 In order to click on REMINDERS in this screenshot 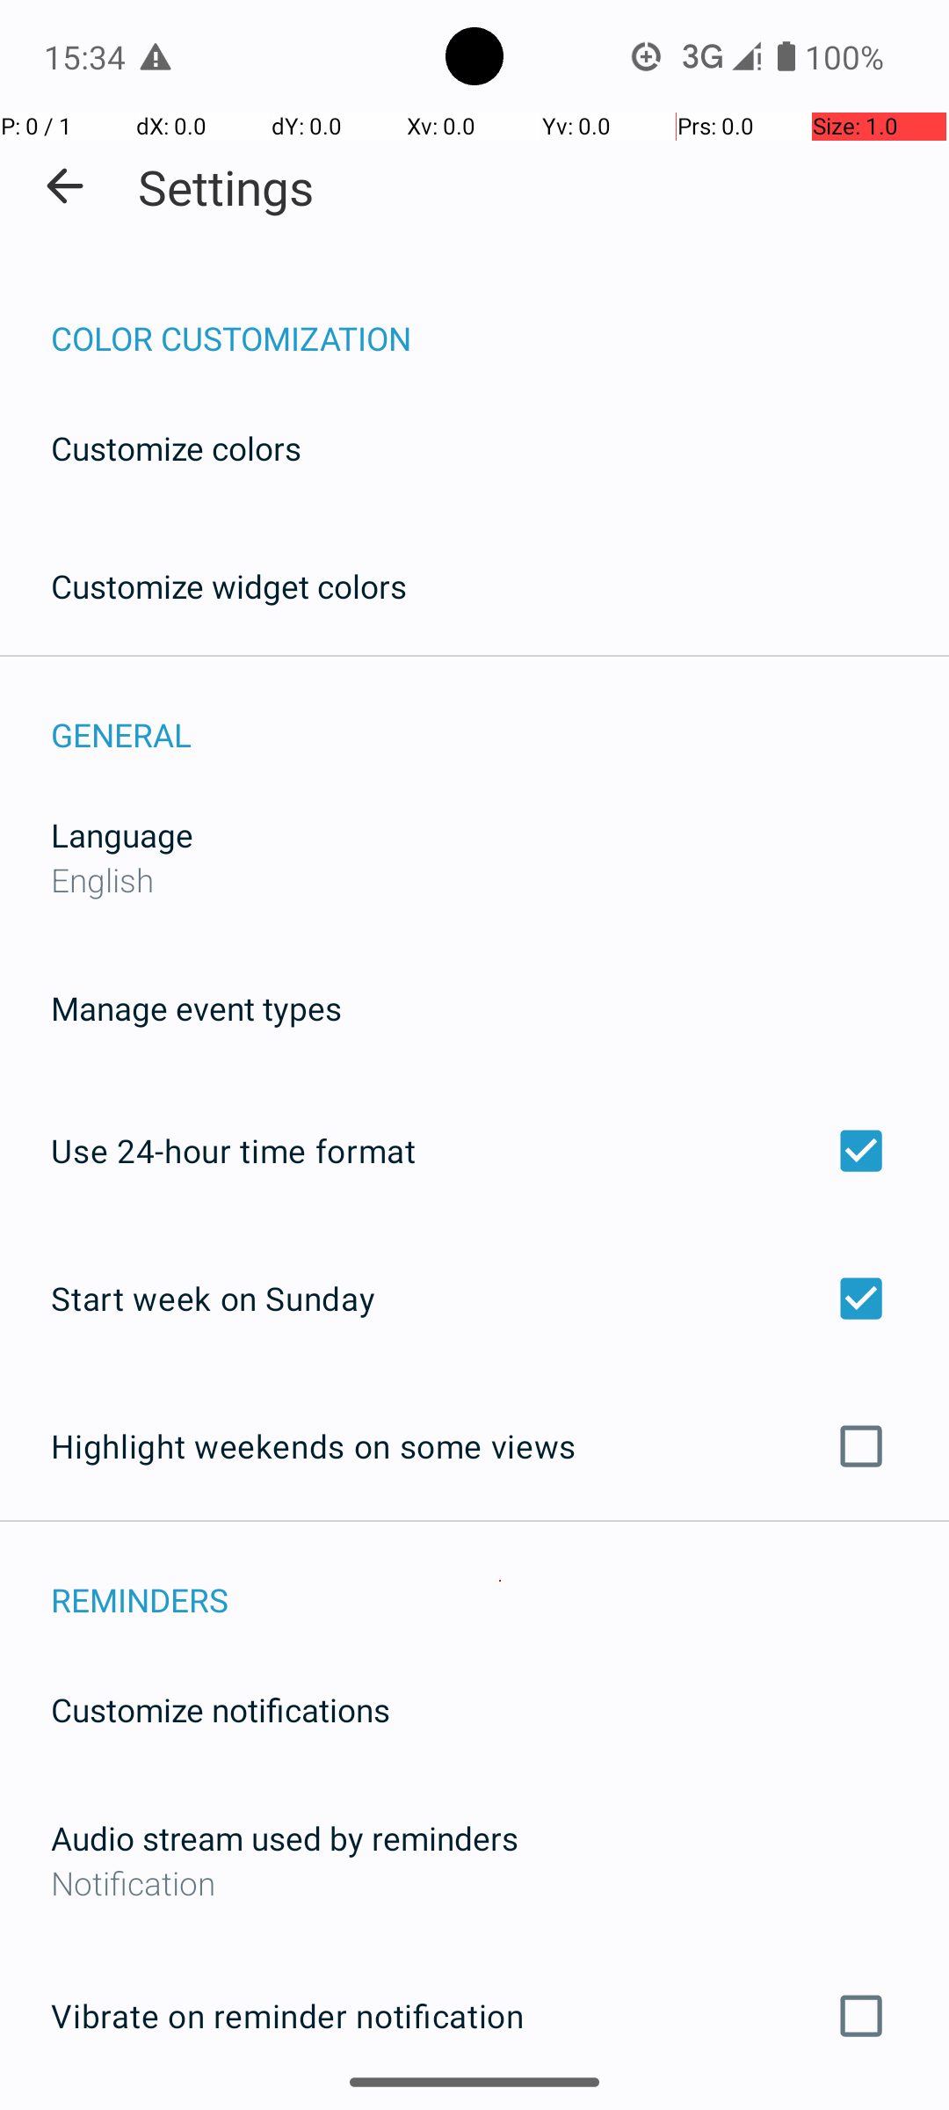, I will do `click(500, 1581)`.